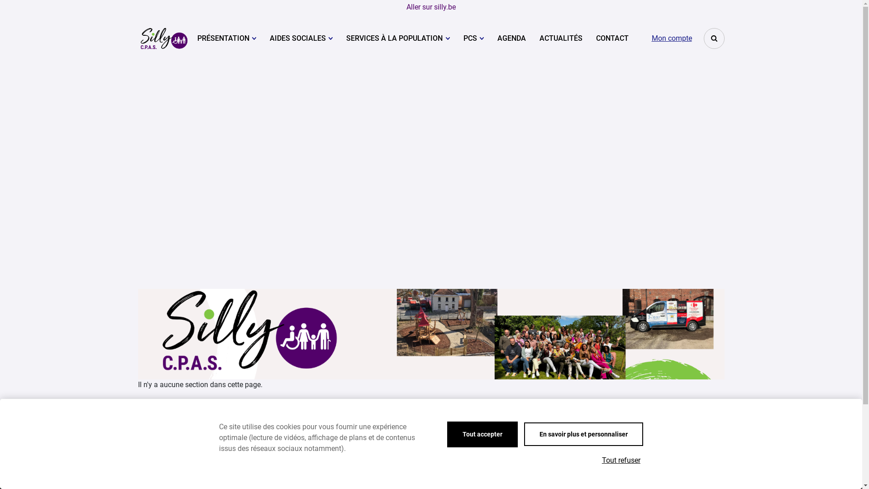  What do you see at coordinates (672, 38) in the screenshot?
I see `Mon compte` at bounding box center [672, 38].